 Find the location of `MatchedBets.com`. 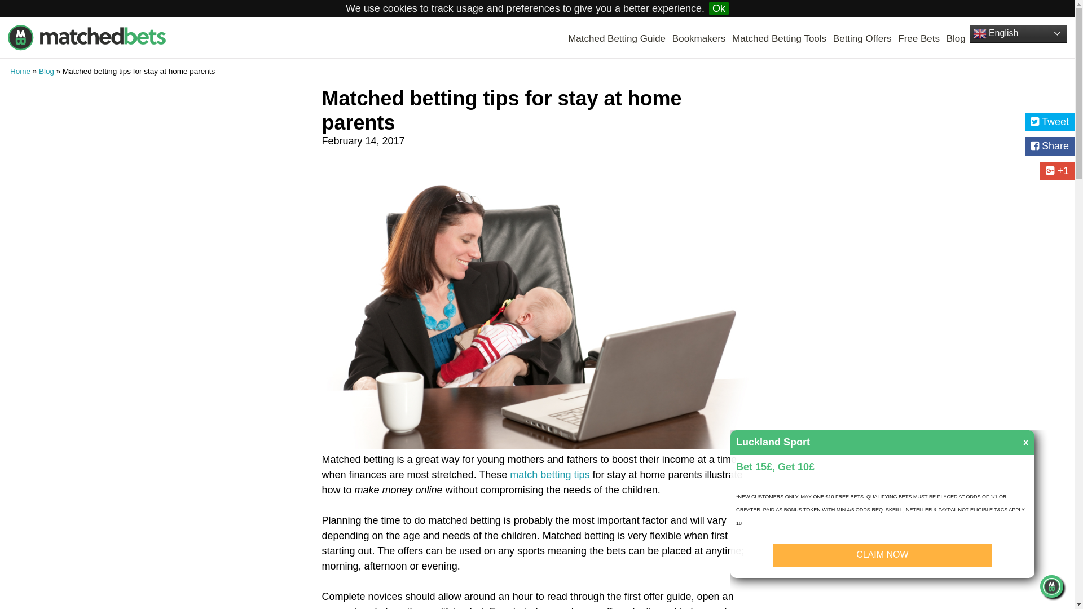

MatchedBets.com is located at coordinates (86, 37).